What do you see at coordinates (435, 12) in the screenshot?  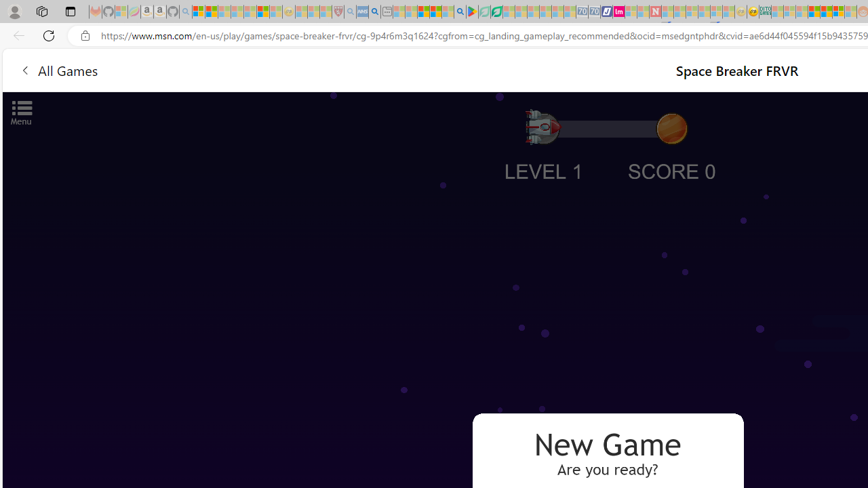 I see `Pets - MSN` at bounding box center [435, 12].